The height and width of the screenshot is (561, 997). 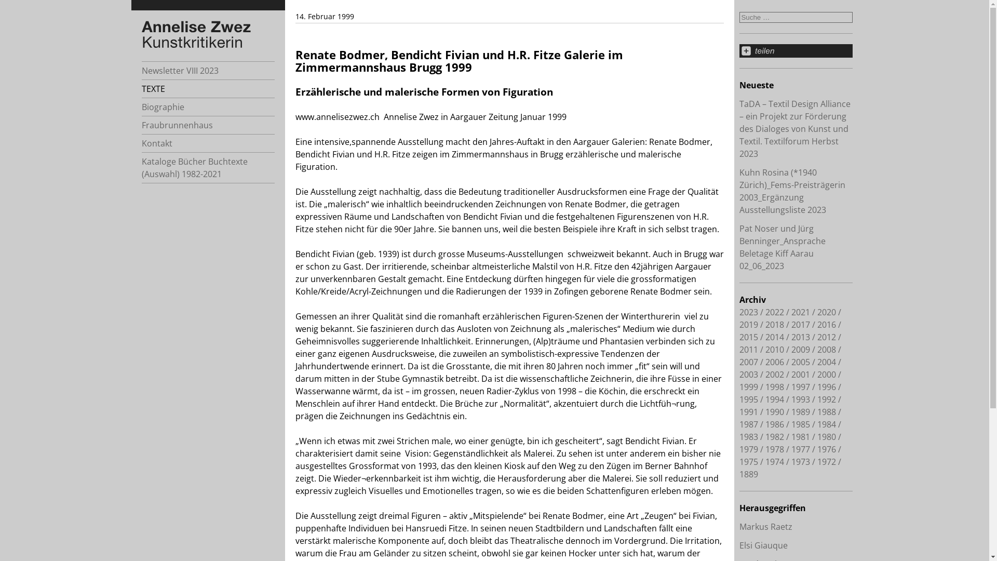 What do you see at coordinates (775, 449) in the screenshot?
I see `1978` at bounding box center [775, 449].